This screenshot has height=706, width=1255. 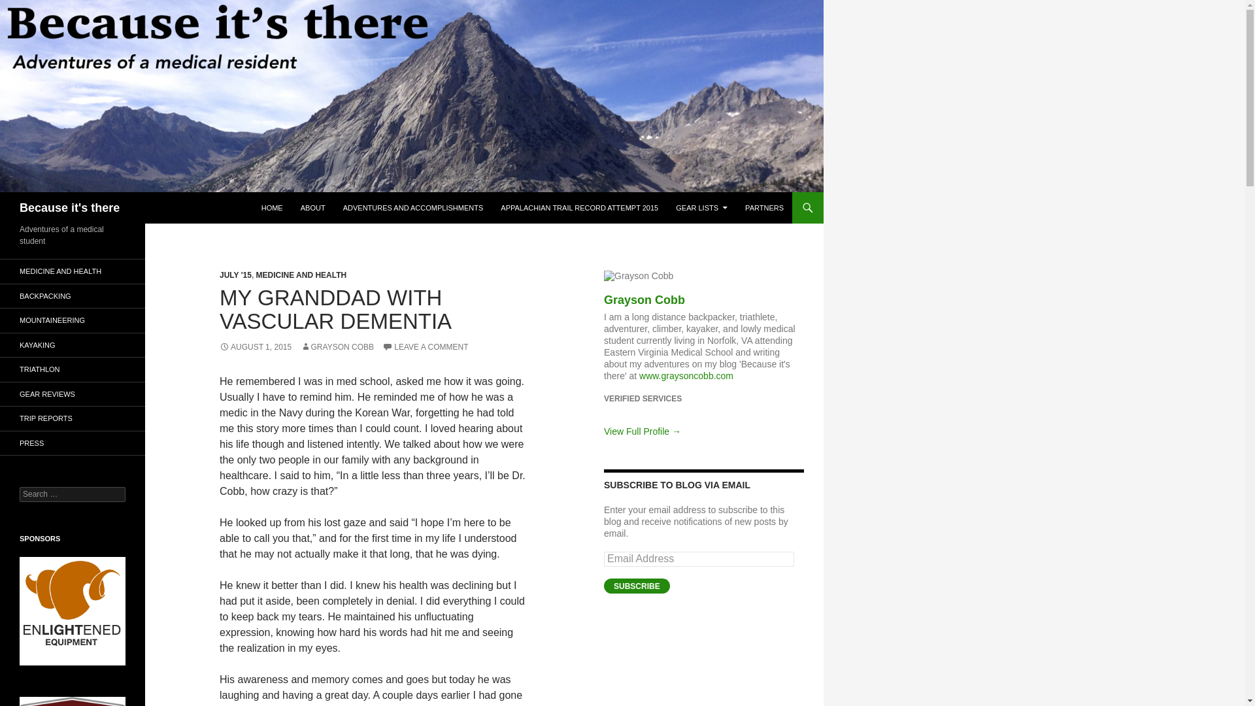 What do you see at coordinates (272, 208) in the screenshot?
I see `HOME` at bounding box center [272, 208].